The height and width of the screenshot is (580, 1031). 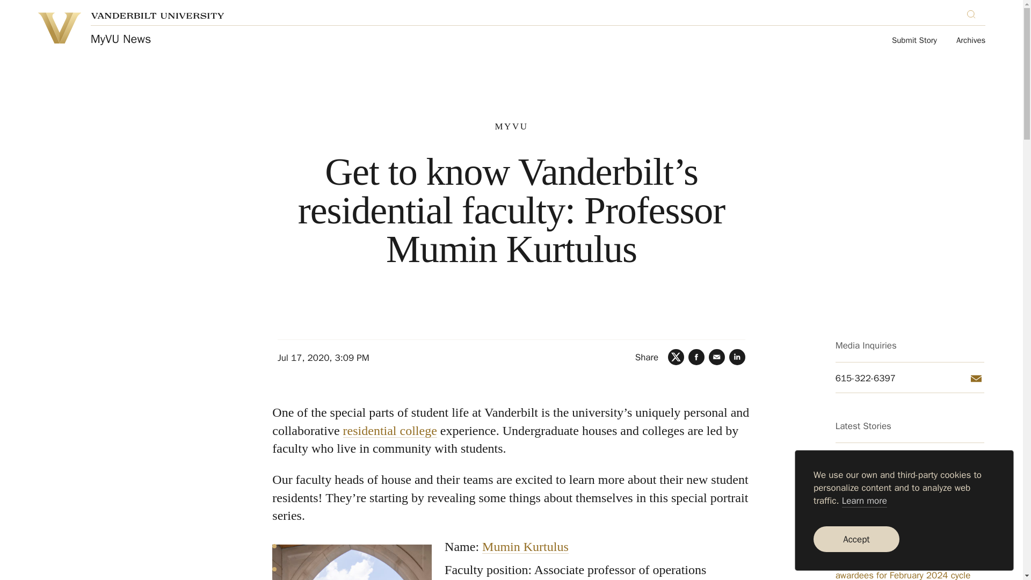 What do you see at coordinates (676, 357) in the screenshot?
I see `Twitter` at bounding box center [676, 357].